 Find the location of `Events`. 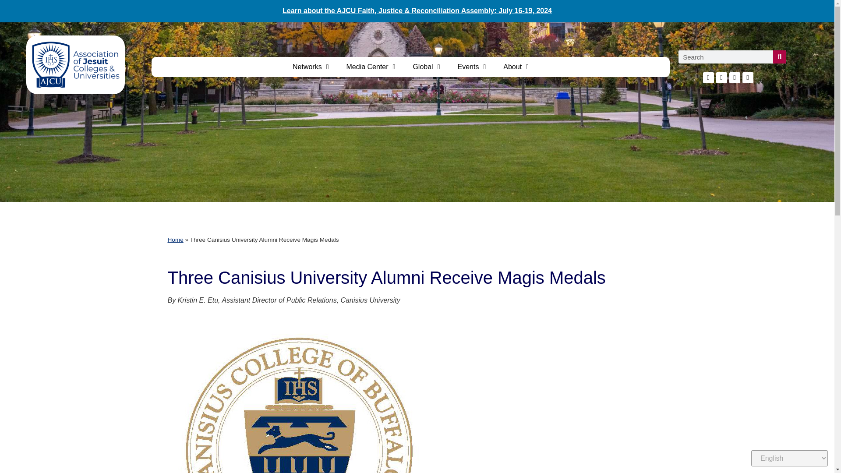

Events is located at coordinates (472, 67).